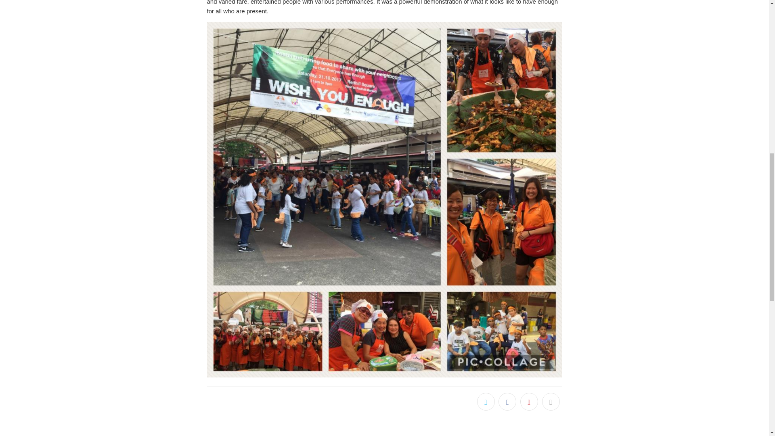  Describe the element at coordinates (529, 402) in the screenshot. I see `Share this on Pinterest` at that location.